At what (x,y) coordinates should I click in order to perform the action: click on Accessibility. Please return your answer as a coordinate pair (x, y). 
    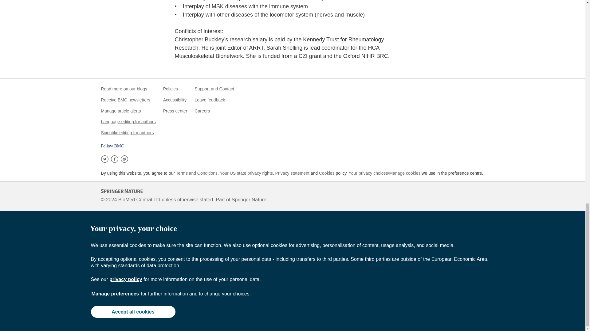
    Looking at the image, I should click on (175, 100).